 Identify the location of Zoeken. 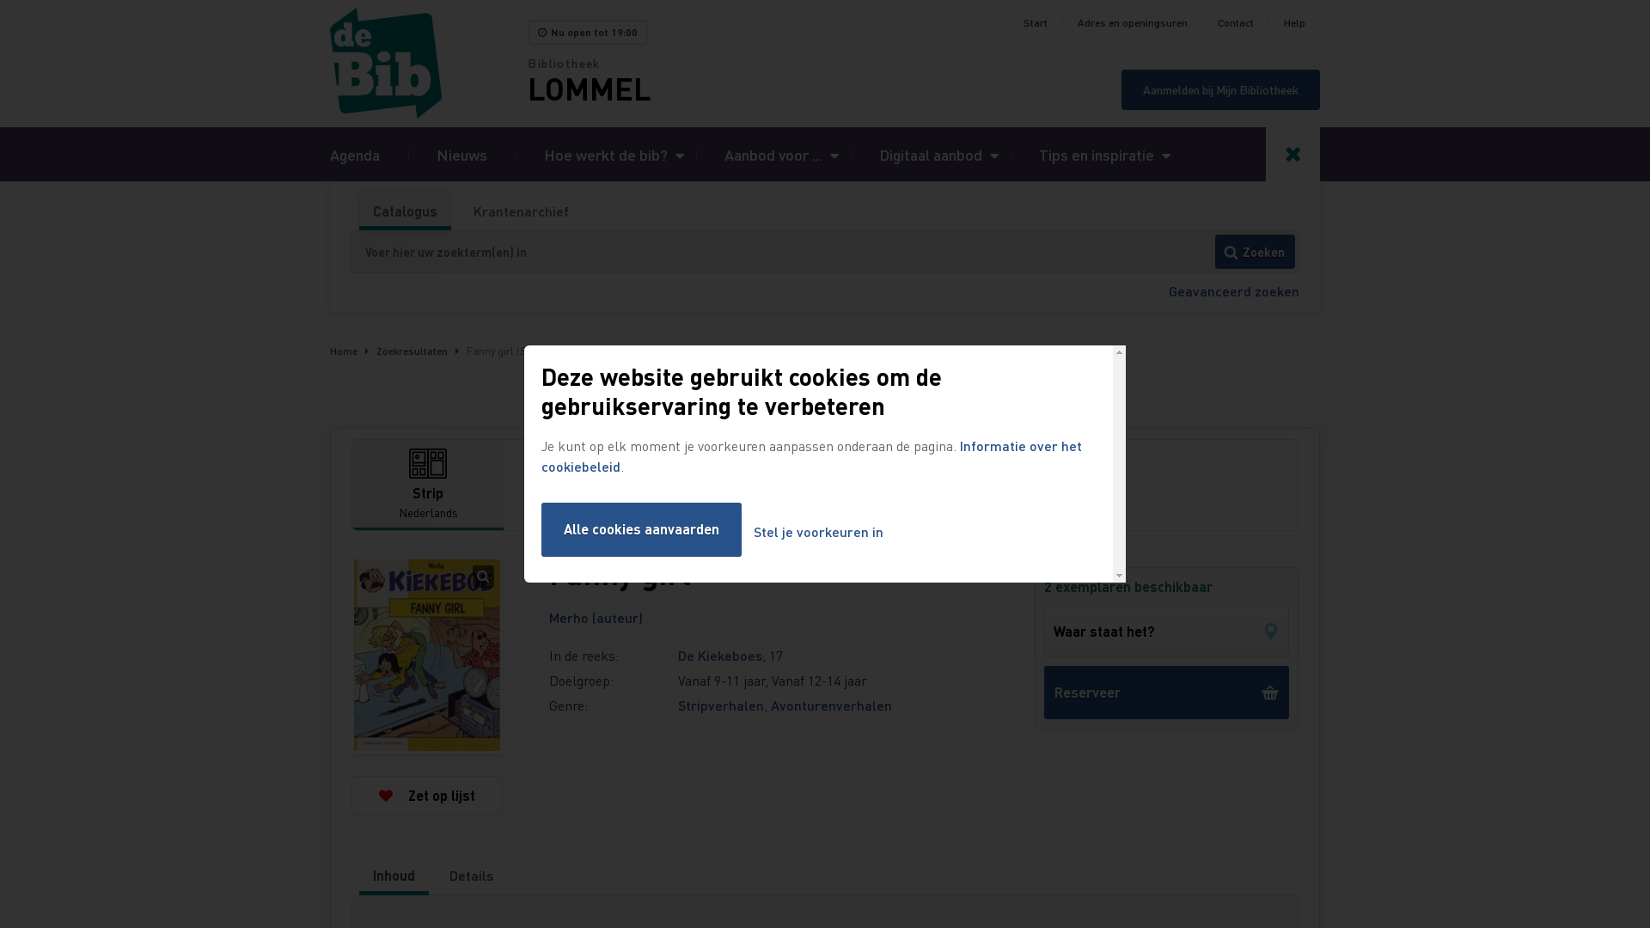
(1255, 252).